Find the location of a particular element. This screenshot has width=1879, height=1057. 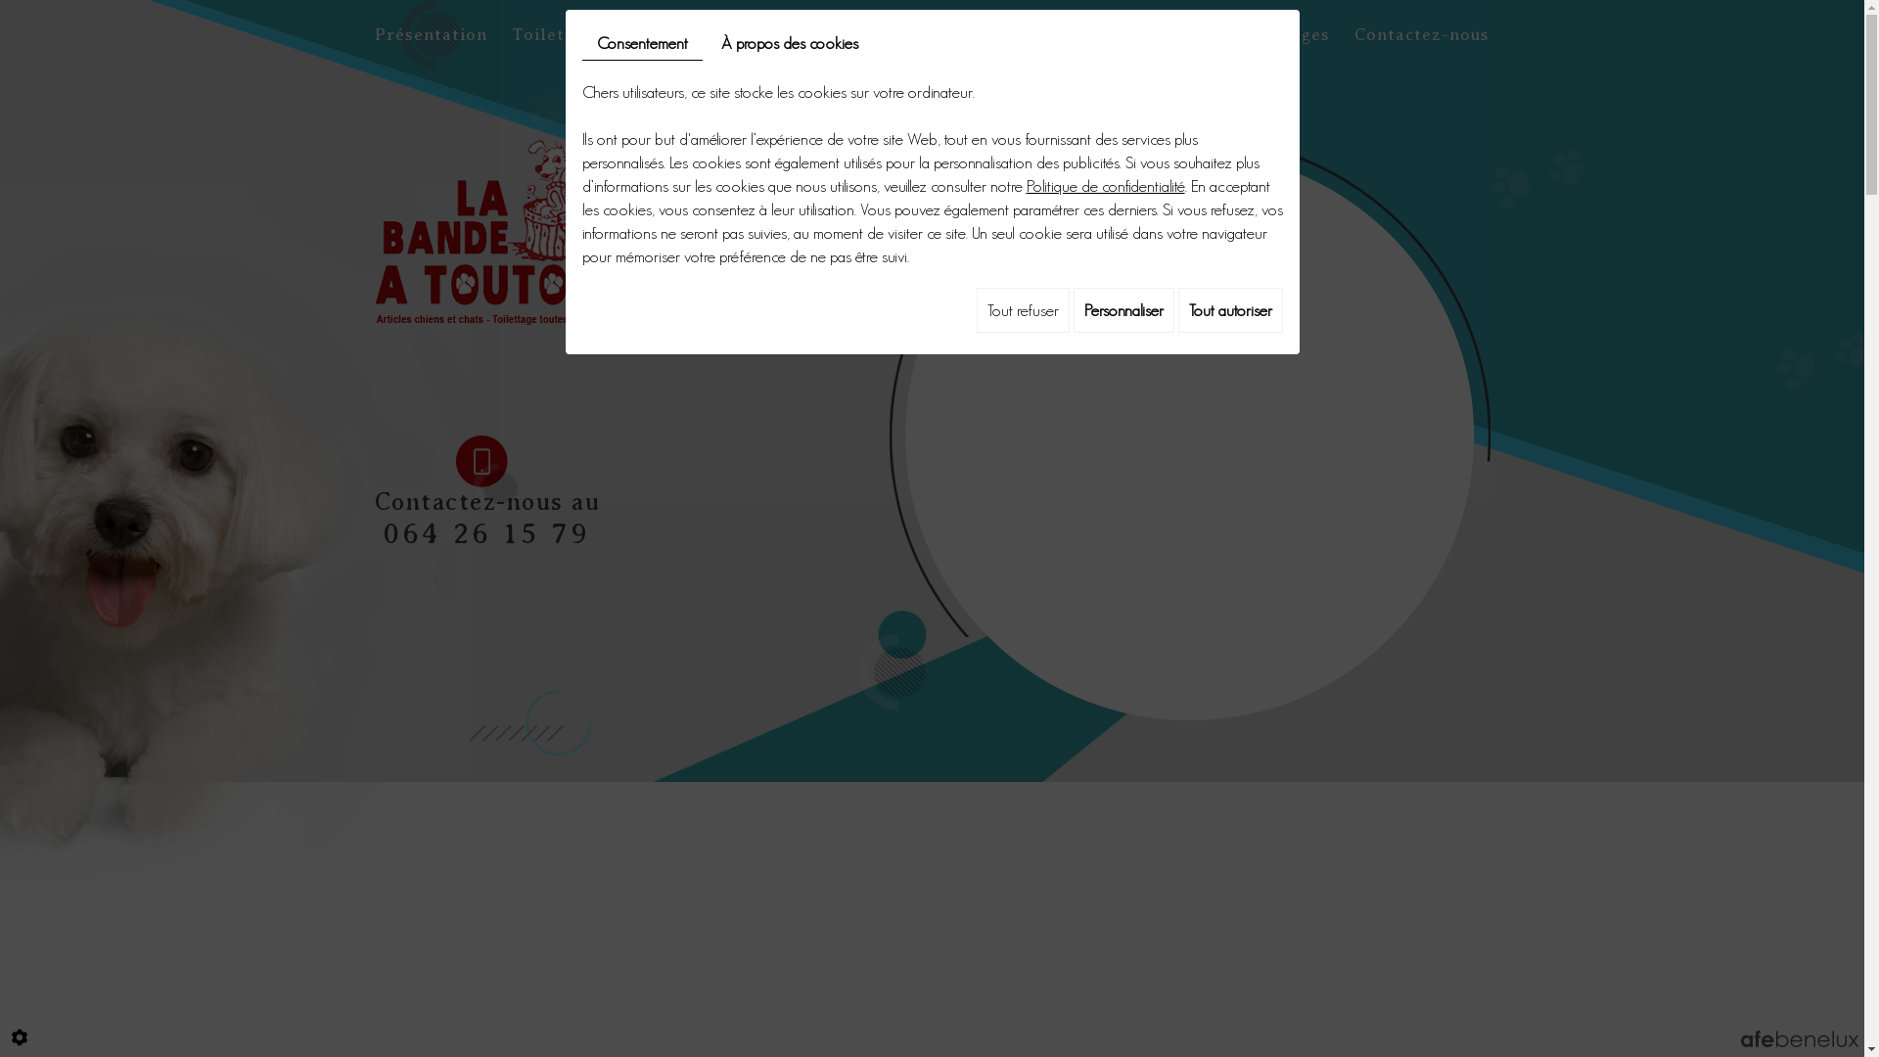

Dog wash is located at coordinates (667, 35).